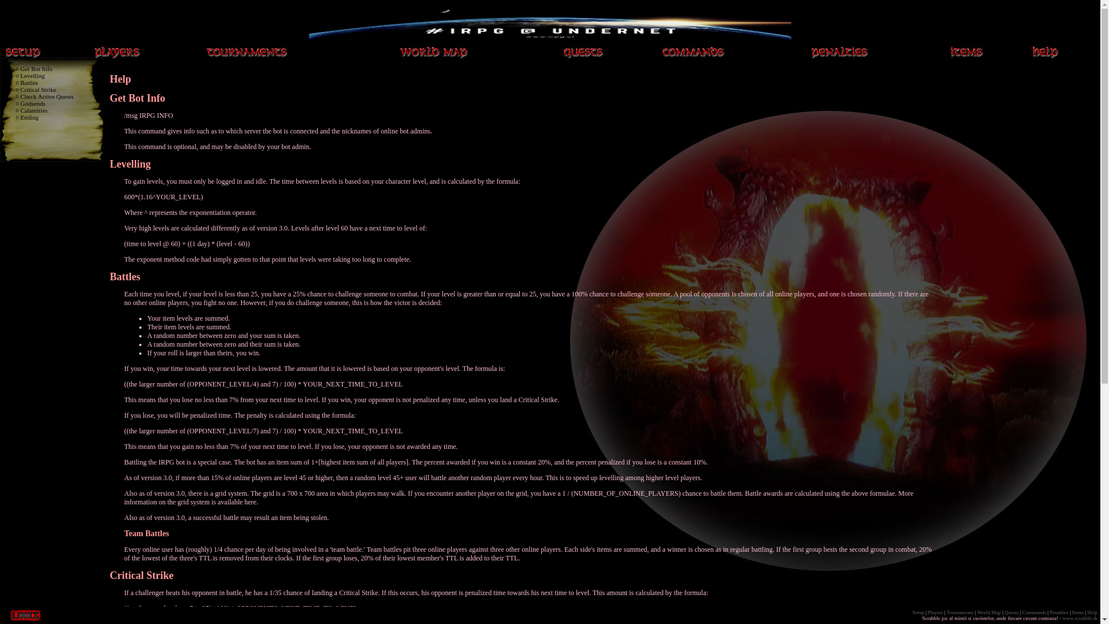  Describe the element at coordinates (32, 76) in the screenshot. I see `Levelling` at that location.